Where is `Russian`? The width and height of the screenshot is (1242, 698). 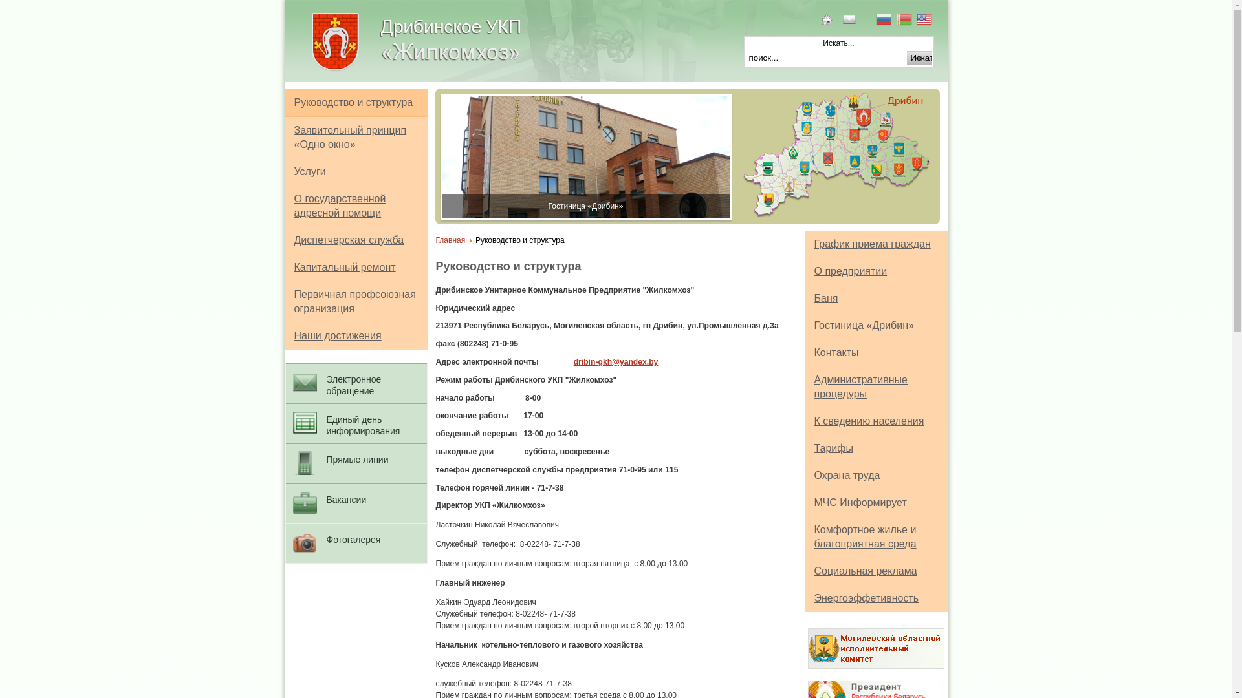 Russian is located at coordinates (885, 21).